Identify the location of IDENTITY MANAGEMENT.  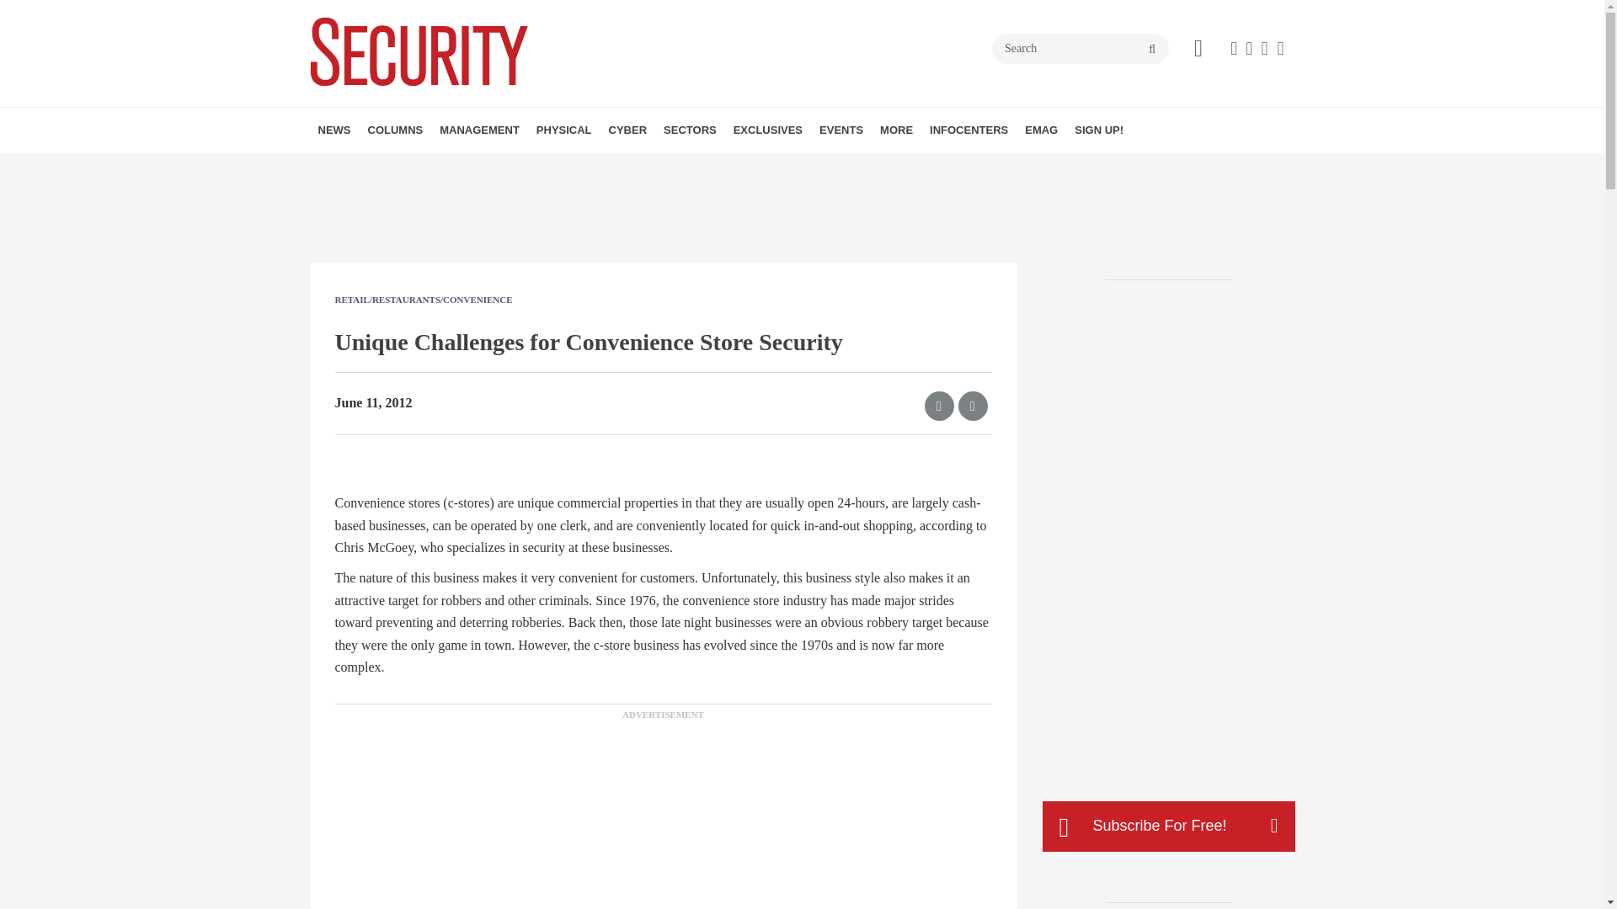
(648, 167).